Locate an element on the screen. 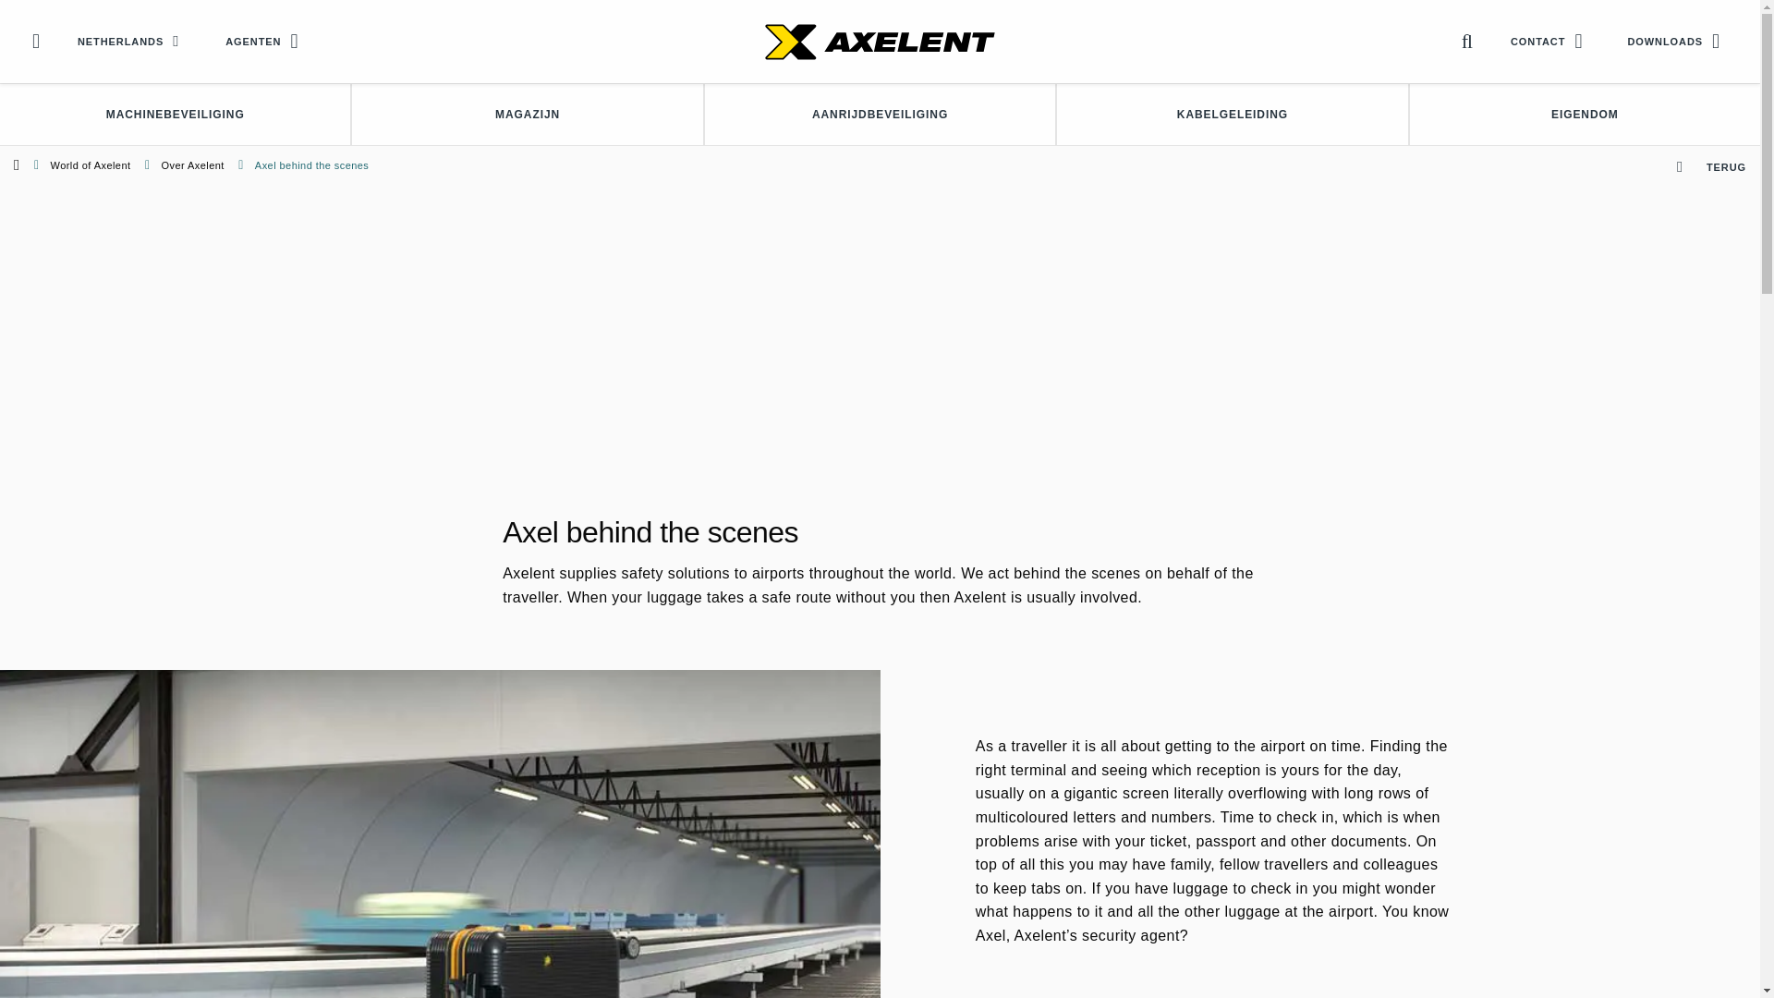  NETHERLANDS is located at coordinates (133, 41).